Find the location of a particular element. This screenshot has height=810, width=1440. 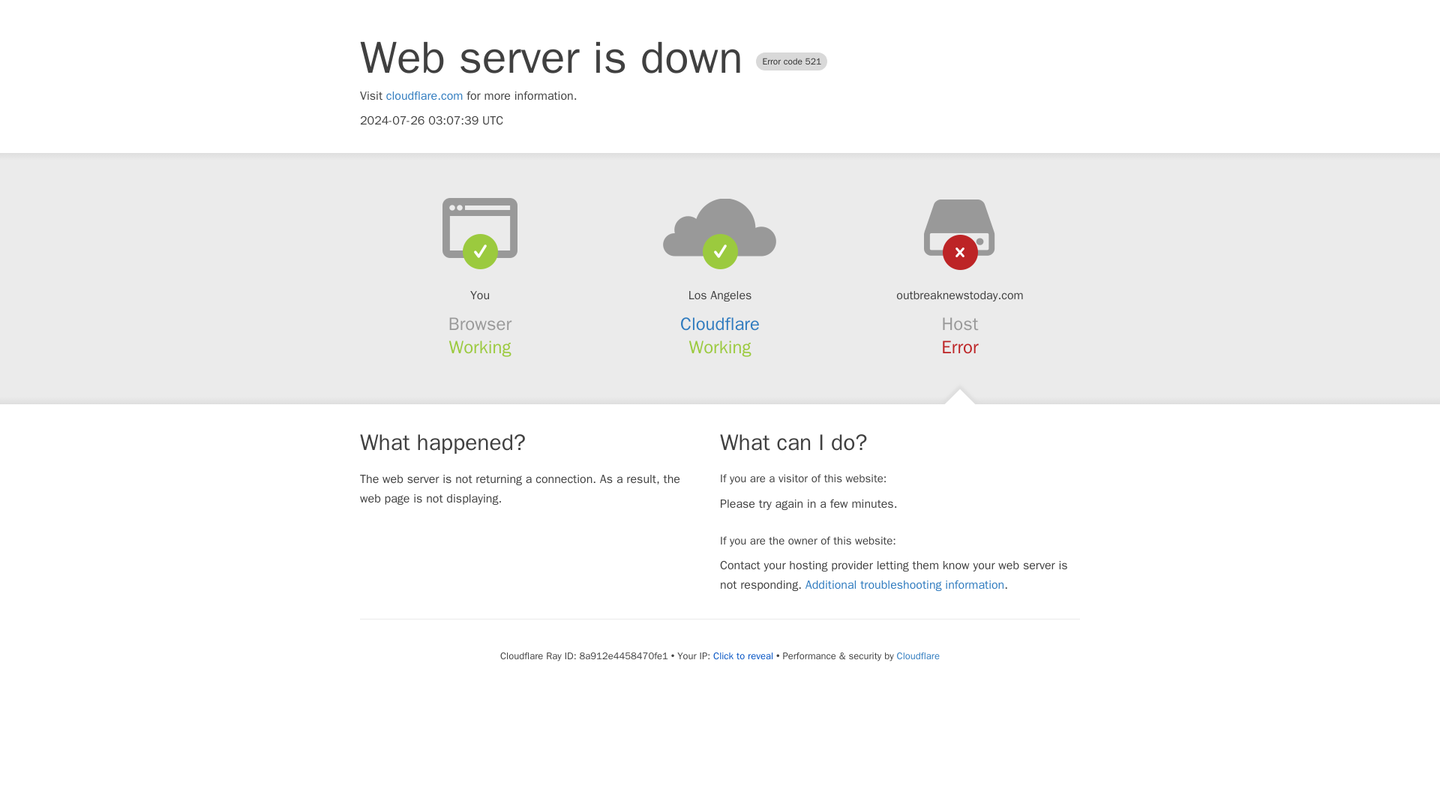

cloudflare.com is located at coordinates (424, 96).